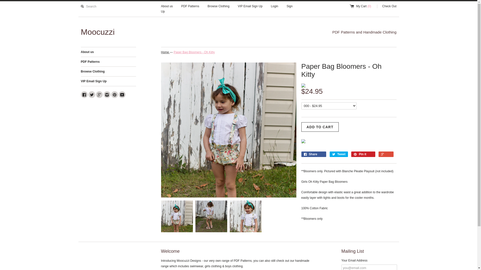  What do you see at coordinates (275, 6) in the screenshot?
I see `Login` at bounding box center [275, 6].